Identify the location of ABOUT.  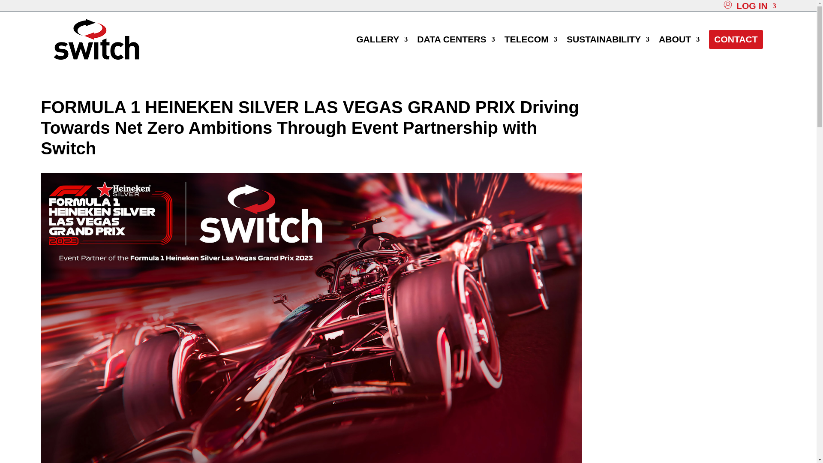
(679, 39).